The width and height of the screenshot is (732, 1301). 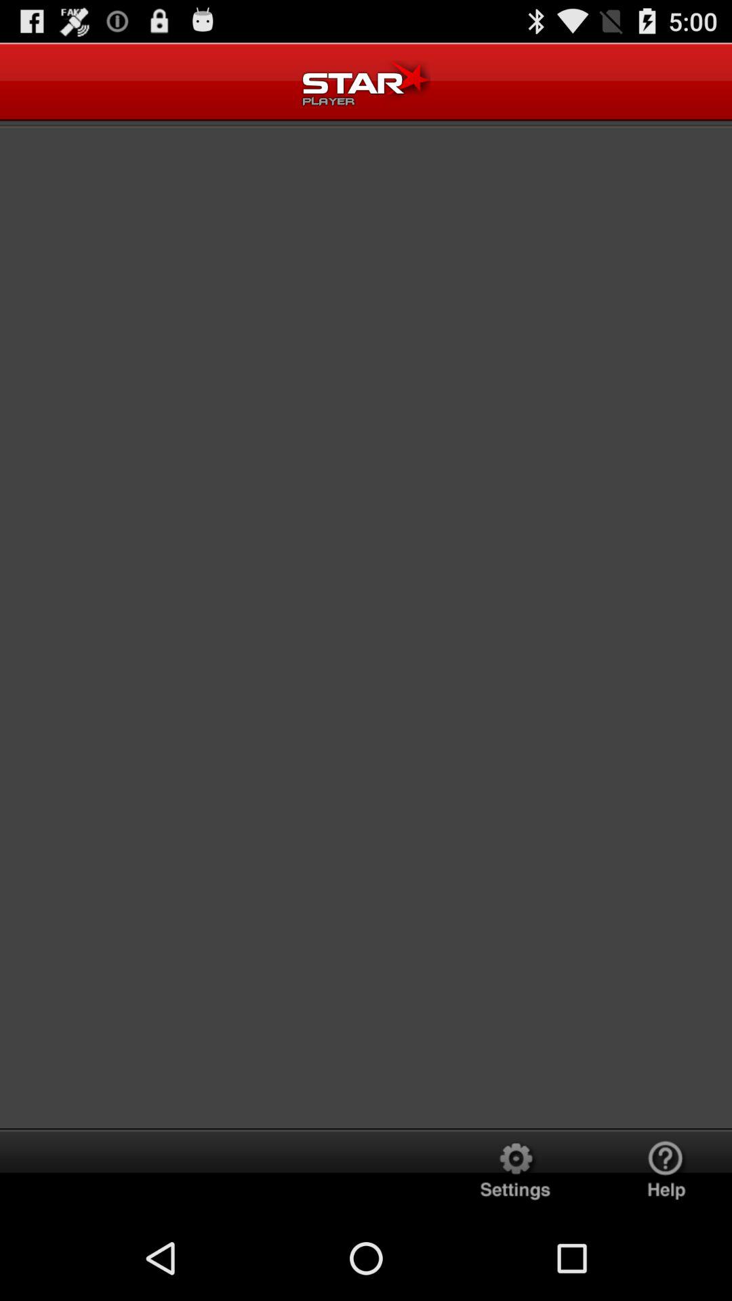 What do you see at coordinates (666, 1172) in the screenshot?
I see `go to help` at bounding box center [666, 1172].